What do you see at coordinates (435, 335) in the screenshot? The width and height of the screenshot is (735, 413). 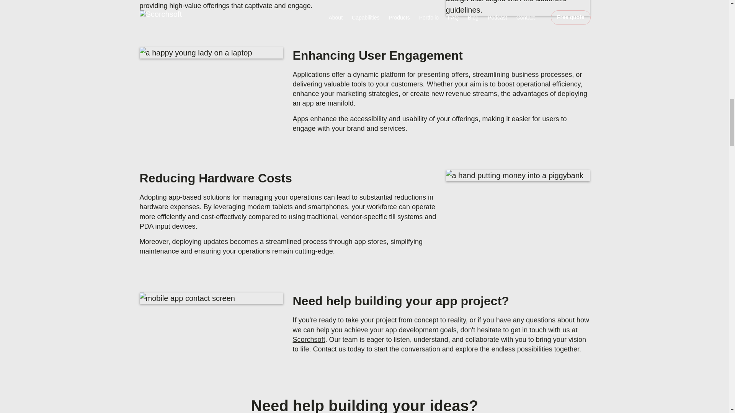 I see `get in touch with us at Scorchsoft` at bounding box center [435, 335].